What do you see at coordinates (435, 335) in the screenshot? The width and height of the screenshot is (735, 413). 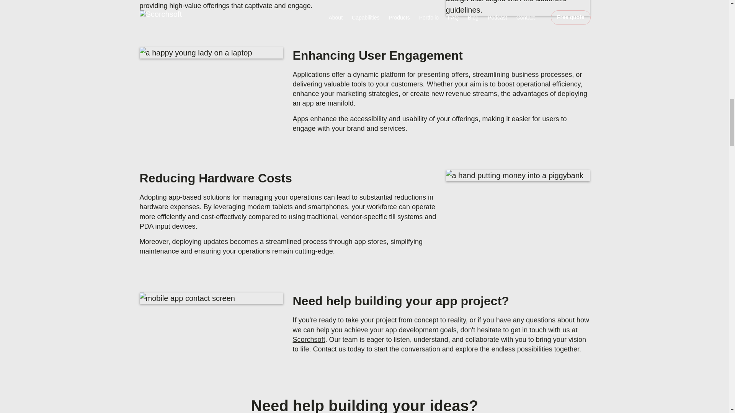 I see `get in touch with us at Scorchsoft` at bounding box center [435, 335].